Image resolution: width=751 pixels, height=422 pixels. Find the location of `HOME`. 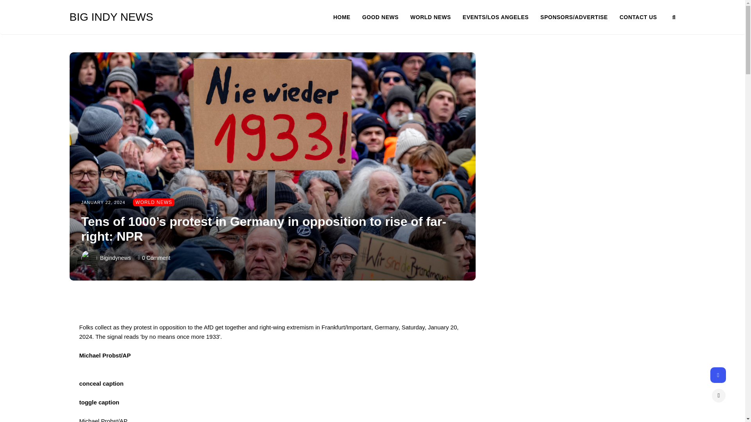

HOME is located at coordinates (347, 17).